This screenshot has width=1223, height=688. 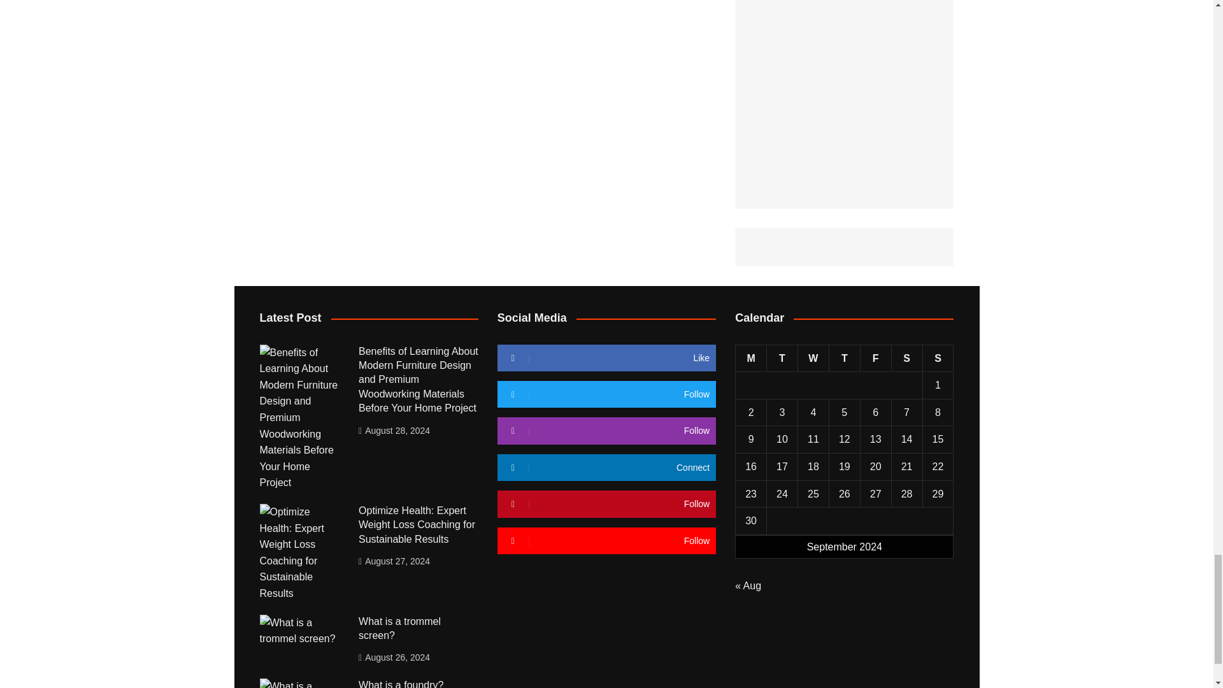 I want to click on Thursday, so click(x=844, y=358).